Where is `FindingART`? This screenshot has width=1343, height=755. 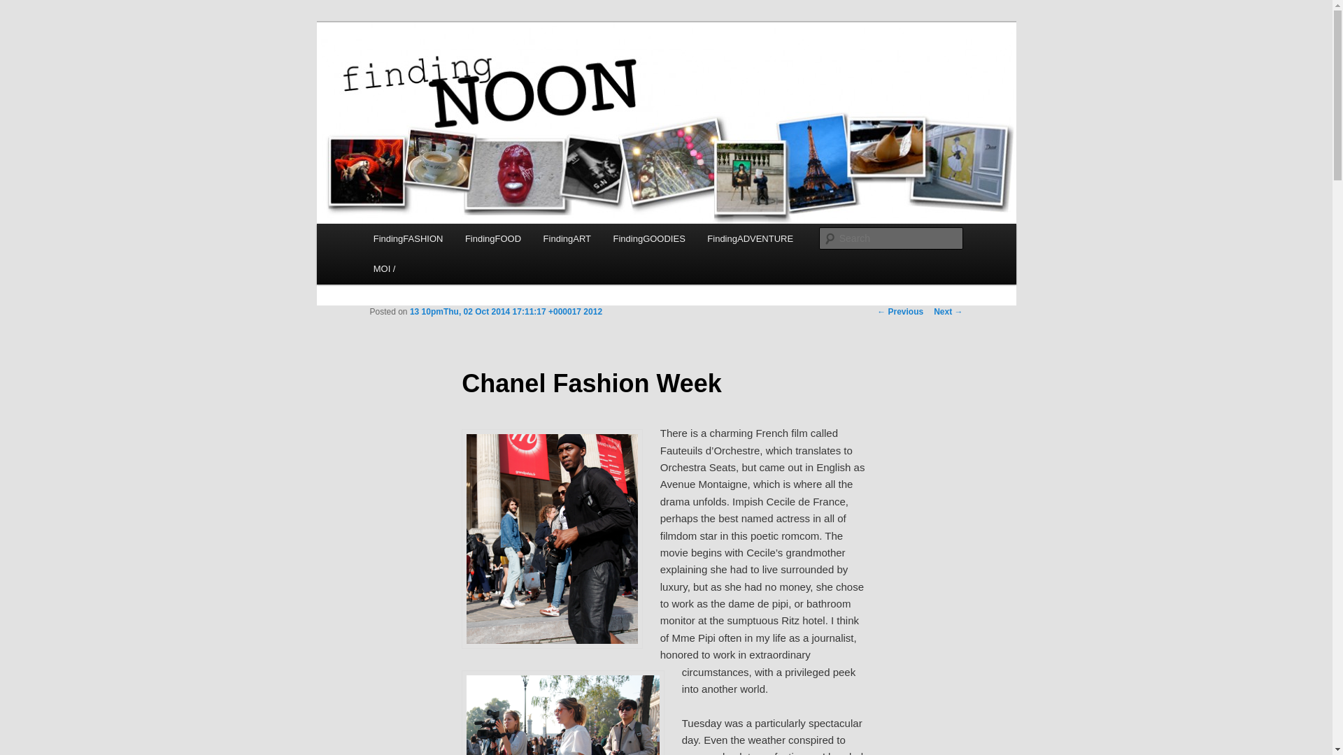 FindingART is located at coordinates (567, 238).